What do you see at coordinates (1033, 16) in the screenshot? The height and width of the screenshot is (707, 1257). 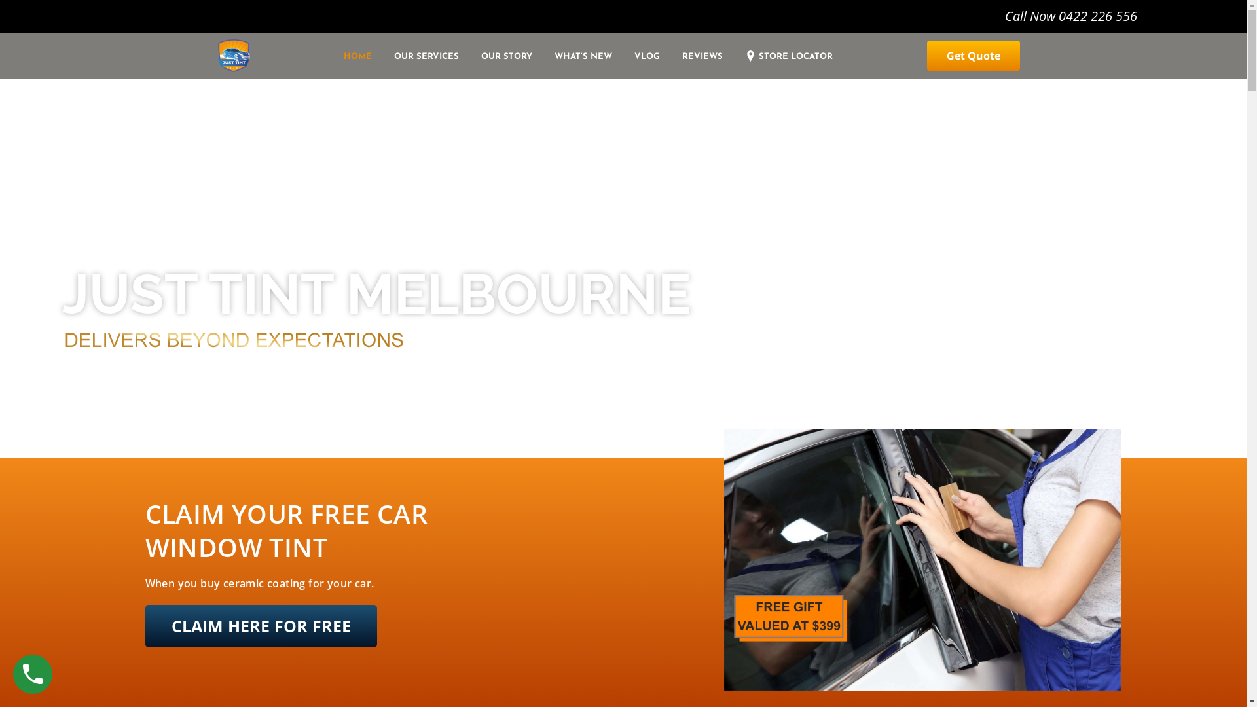 I see `Call Now 0422 226 556` at bounding box center [1033, 16].